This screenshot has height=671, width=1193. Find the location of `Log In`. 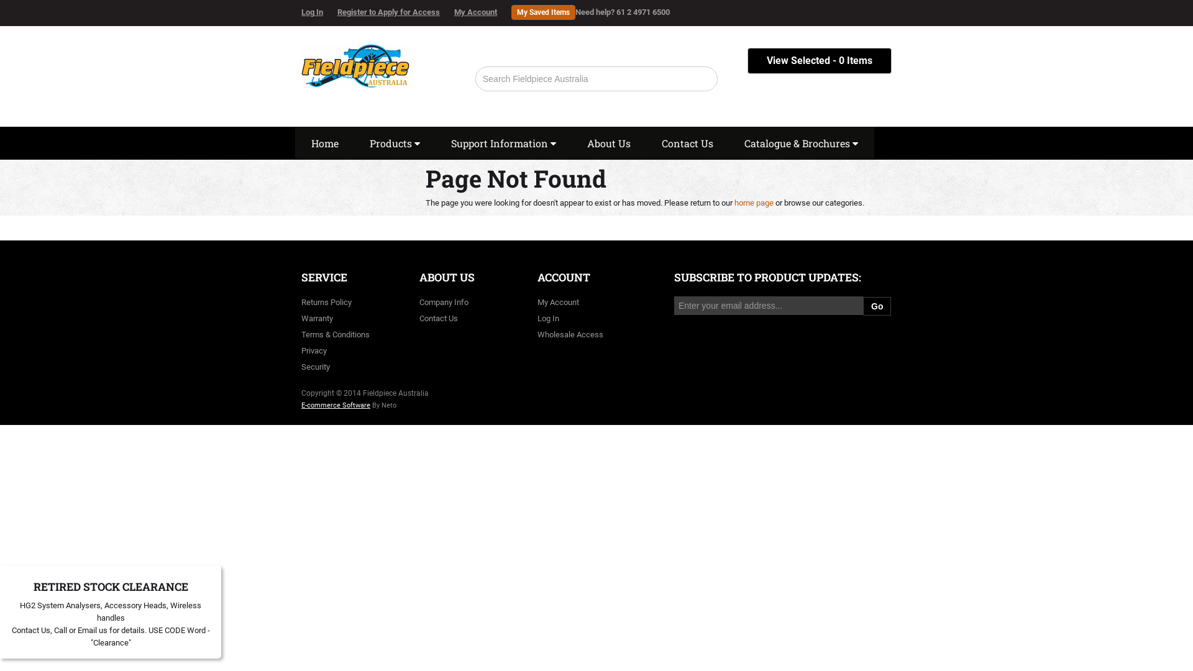

Log In is located at coordinates (318, 12).